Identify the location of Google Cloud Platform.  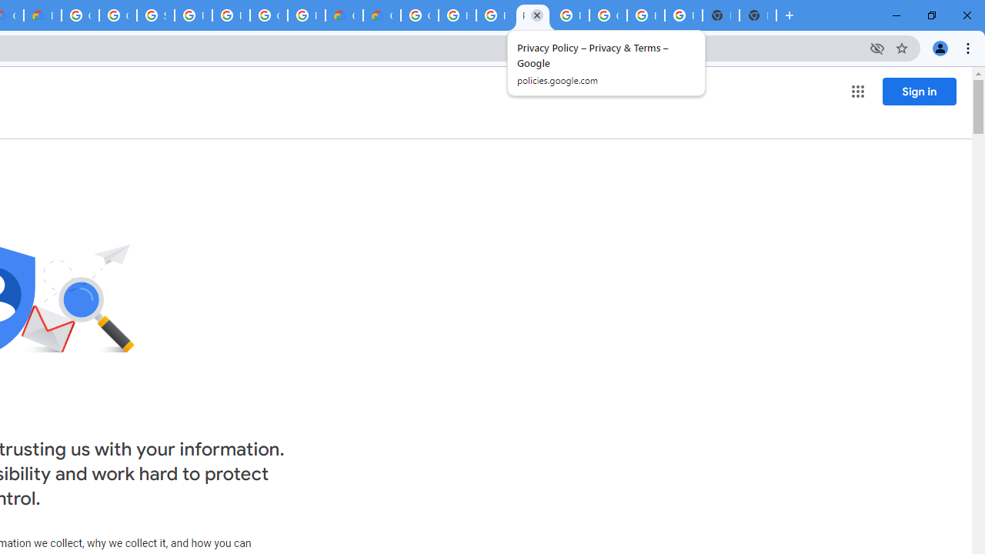
(269, 15).